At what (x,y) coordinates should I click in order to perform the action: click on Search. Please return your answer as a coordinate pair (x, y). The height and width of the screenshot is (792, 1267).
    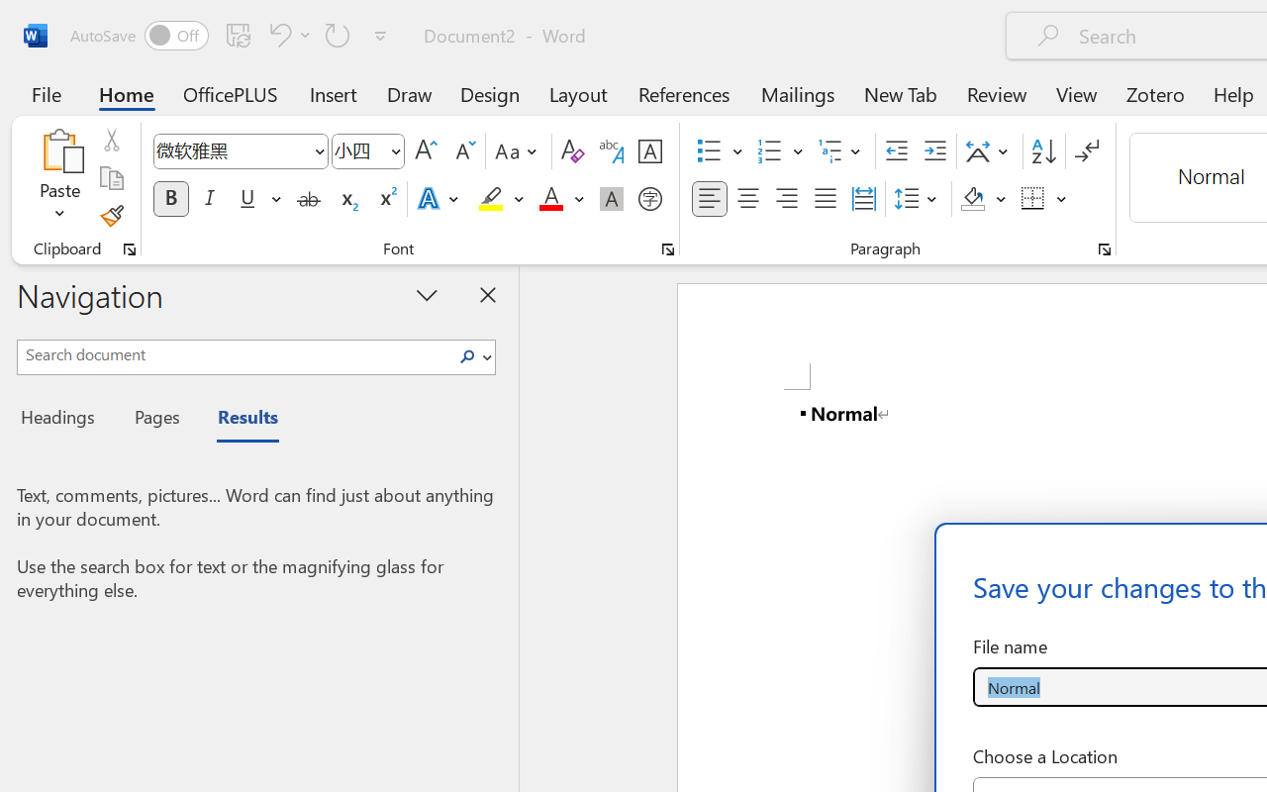
    Looking at the image, I should click on (467, 356).